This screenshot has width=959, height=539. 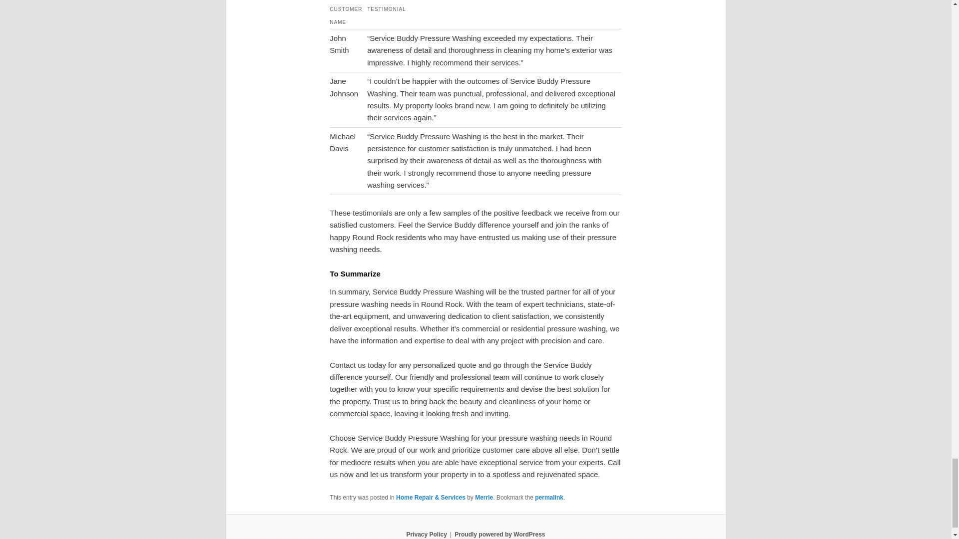 What do you see at coordinates (549, 498) in the screenshot?
I see `permalink` at bounding box center [549, 498].